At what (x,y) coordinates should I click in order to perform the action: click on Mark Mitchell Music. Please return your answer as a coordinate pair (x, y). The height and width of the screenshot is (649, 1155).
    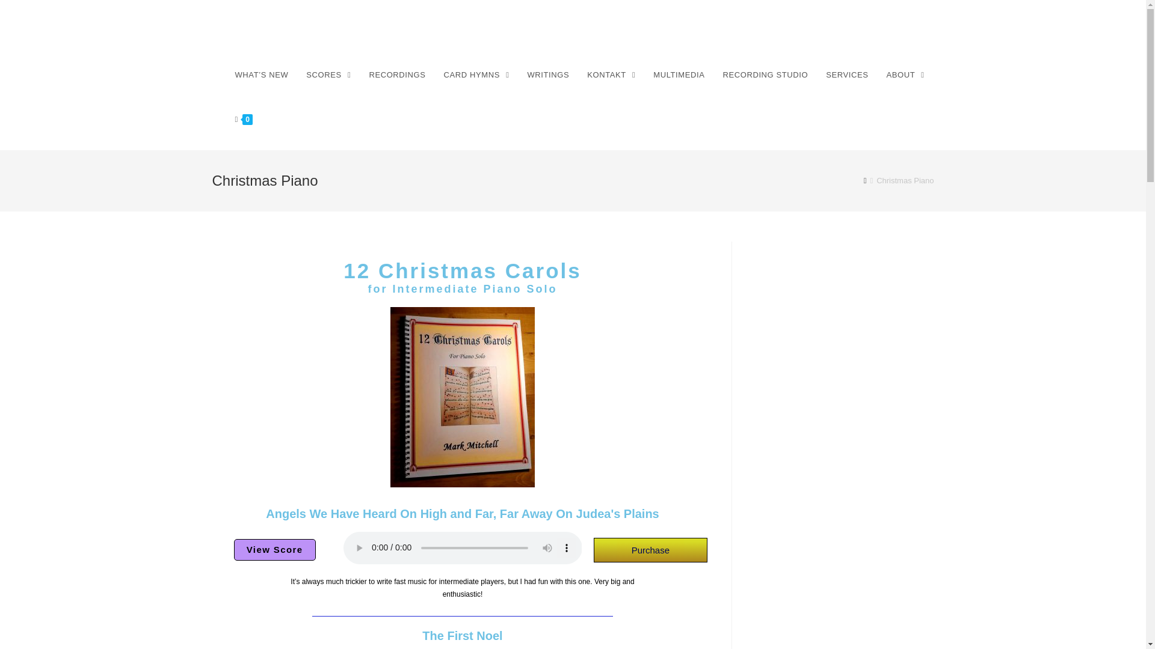
    Looking at the image, I should click on (291, 30).